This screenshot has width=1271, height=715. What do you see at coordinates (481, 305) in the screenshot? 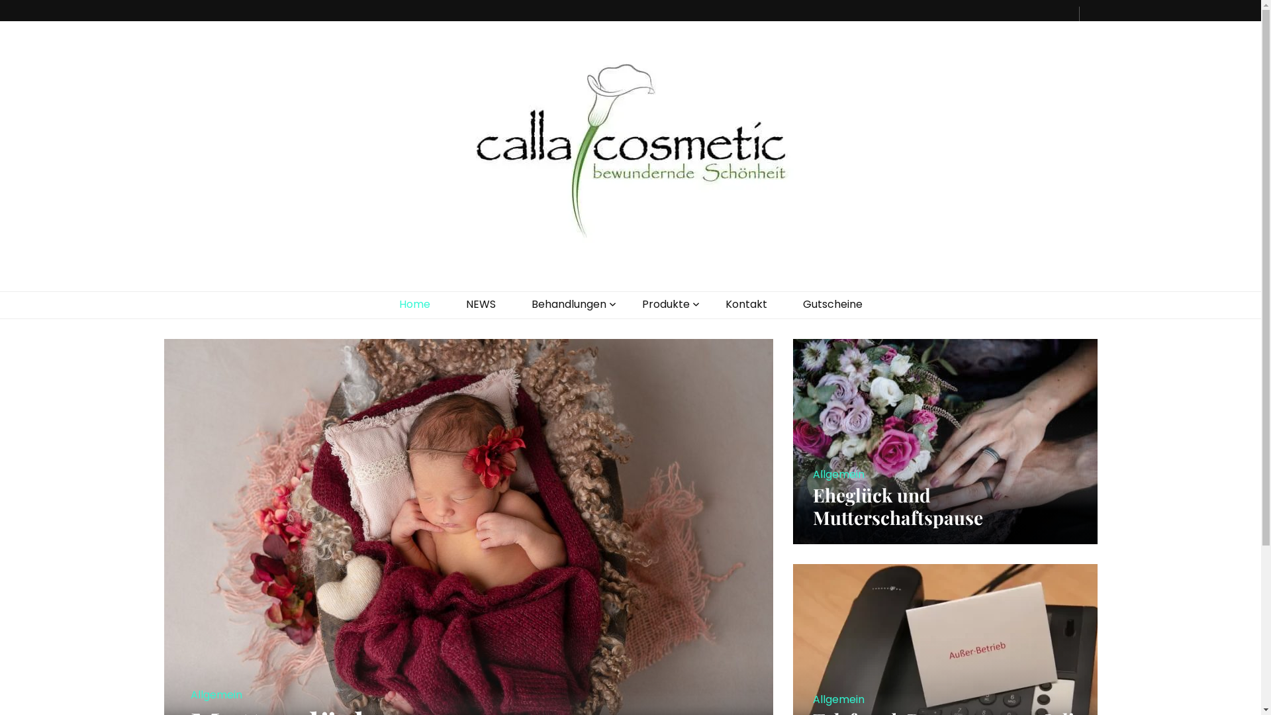
I see `NEWS` at bounding box center [481, 305].